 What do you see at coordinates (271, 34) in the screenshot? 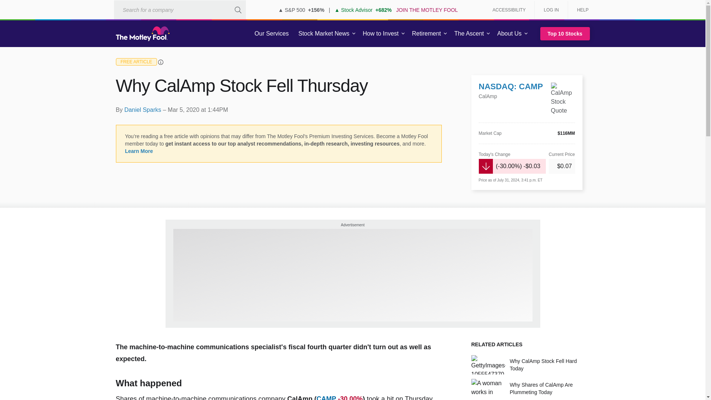
I see `Our Services` at bounding box center [271, 34].